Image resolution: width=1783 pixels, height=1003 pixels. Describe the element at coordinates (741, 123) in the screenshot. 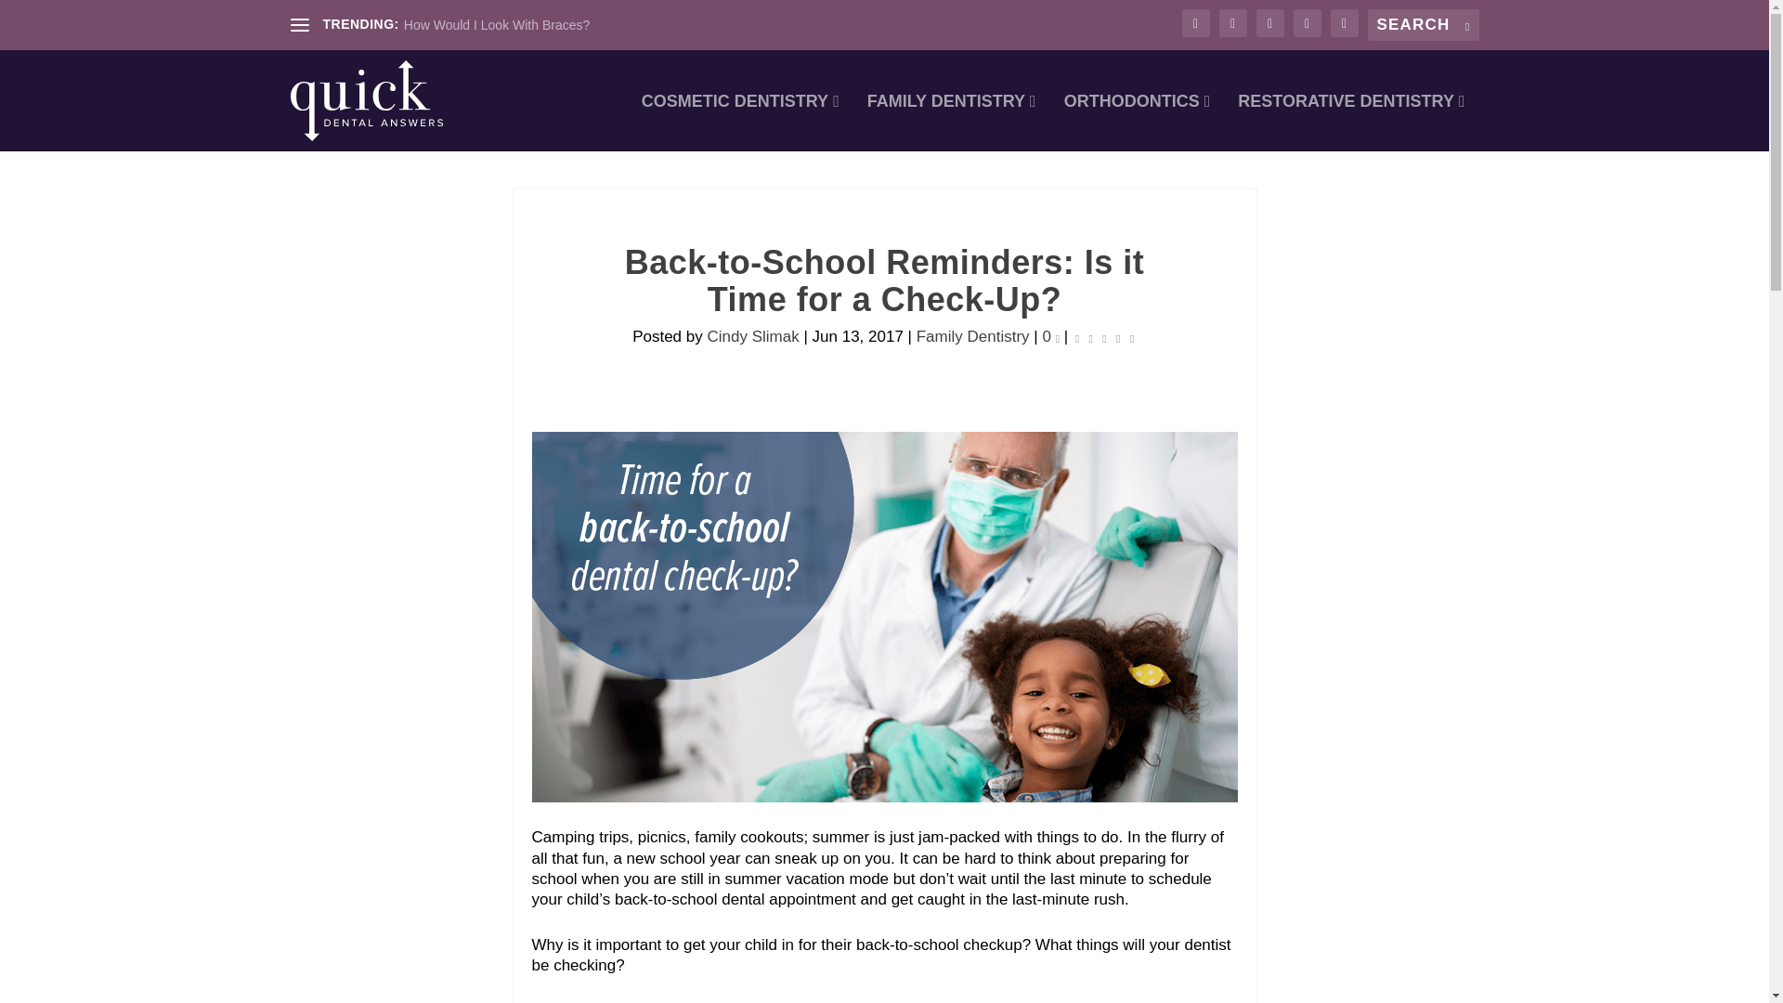

I see `COSMETIC DENTISTRY` at that location.